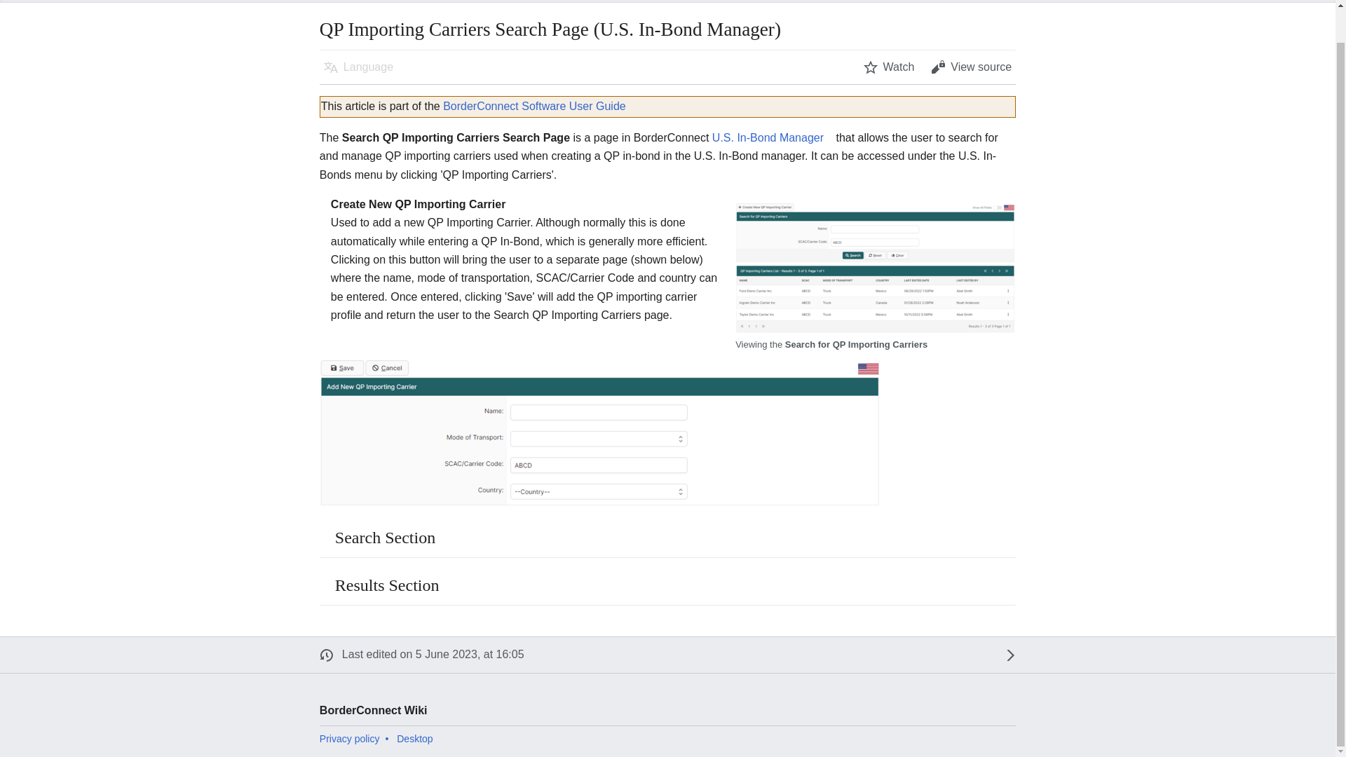  I want to click on BorderConnect Software User Guide, so click(534, 105).